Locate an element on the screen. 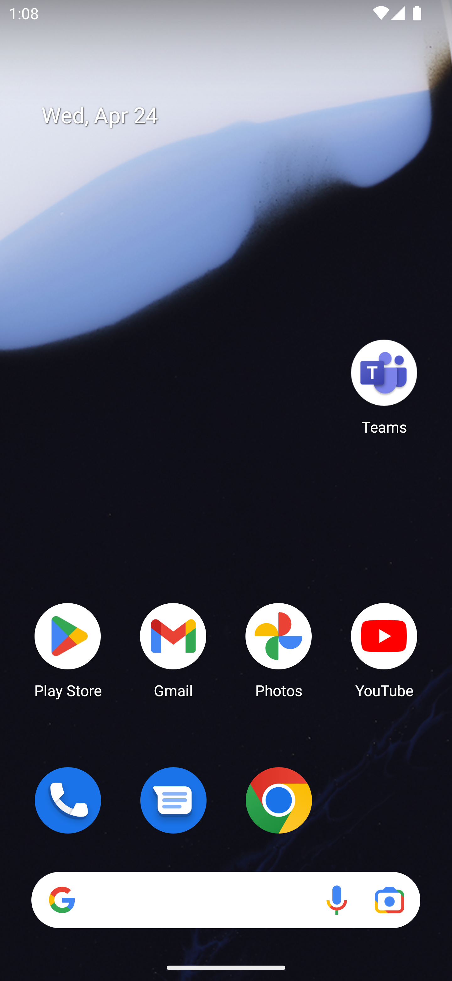 The height and width of the screenshot is (981, 452). Messages is located at coordinates (173, 800).